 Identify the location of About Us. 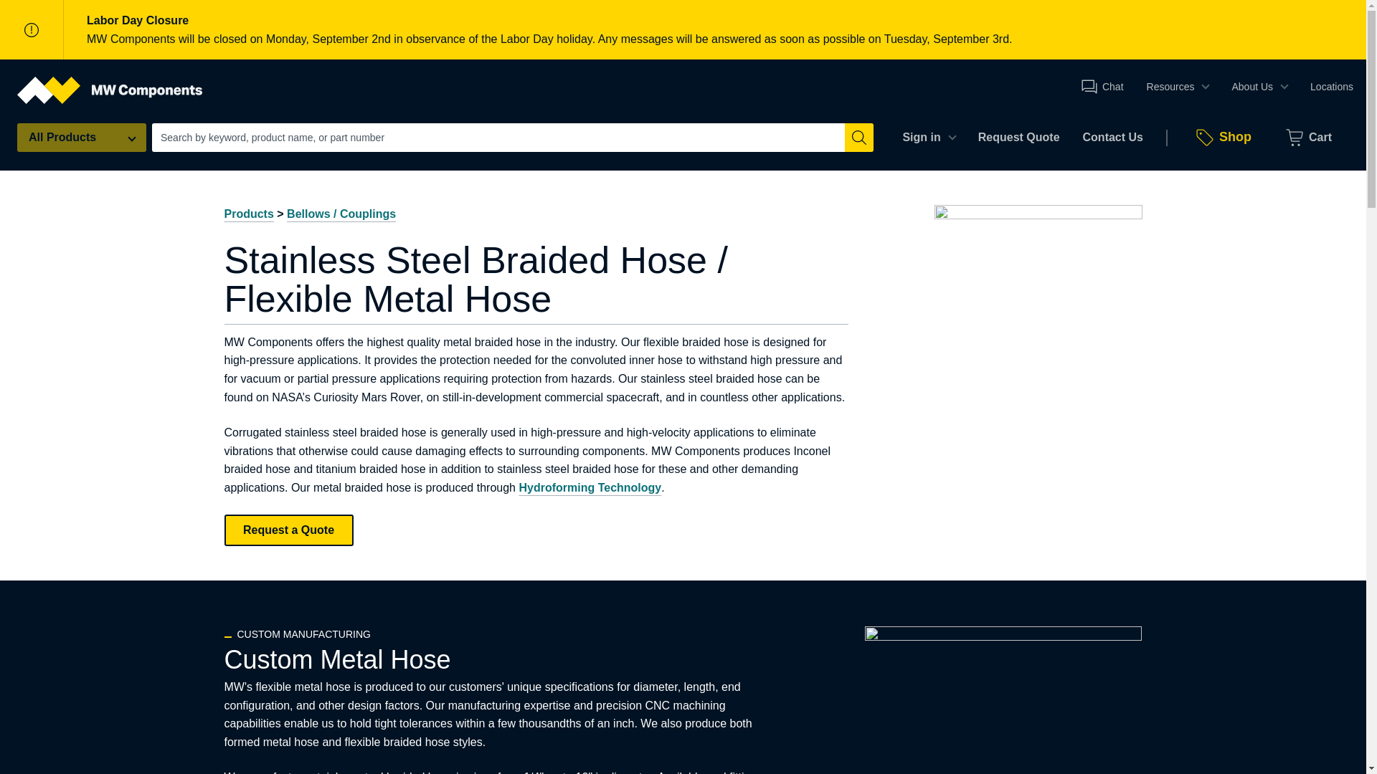
(1259, 86).